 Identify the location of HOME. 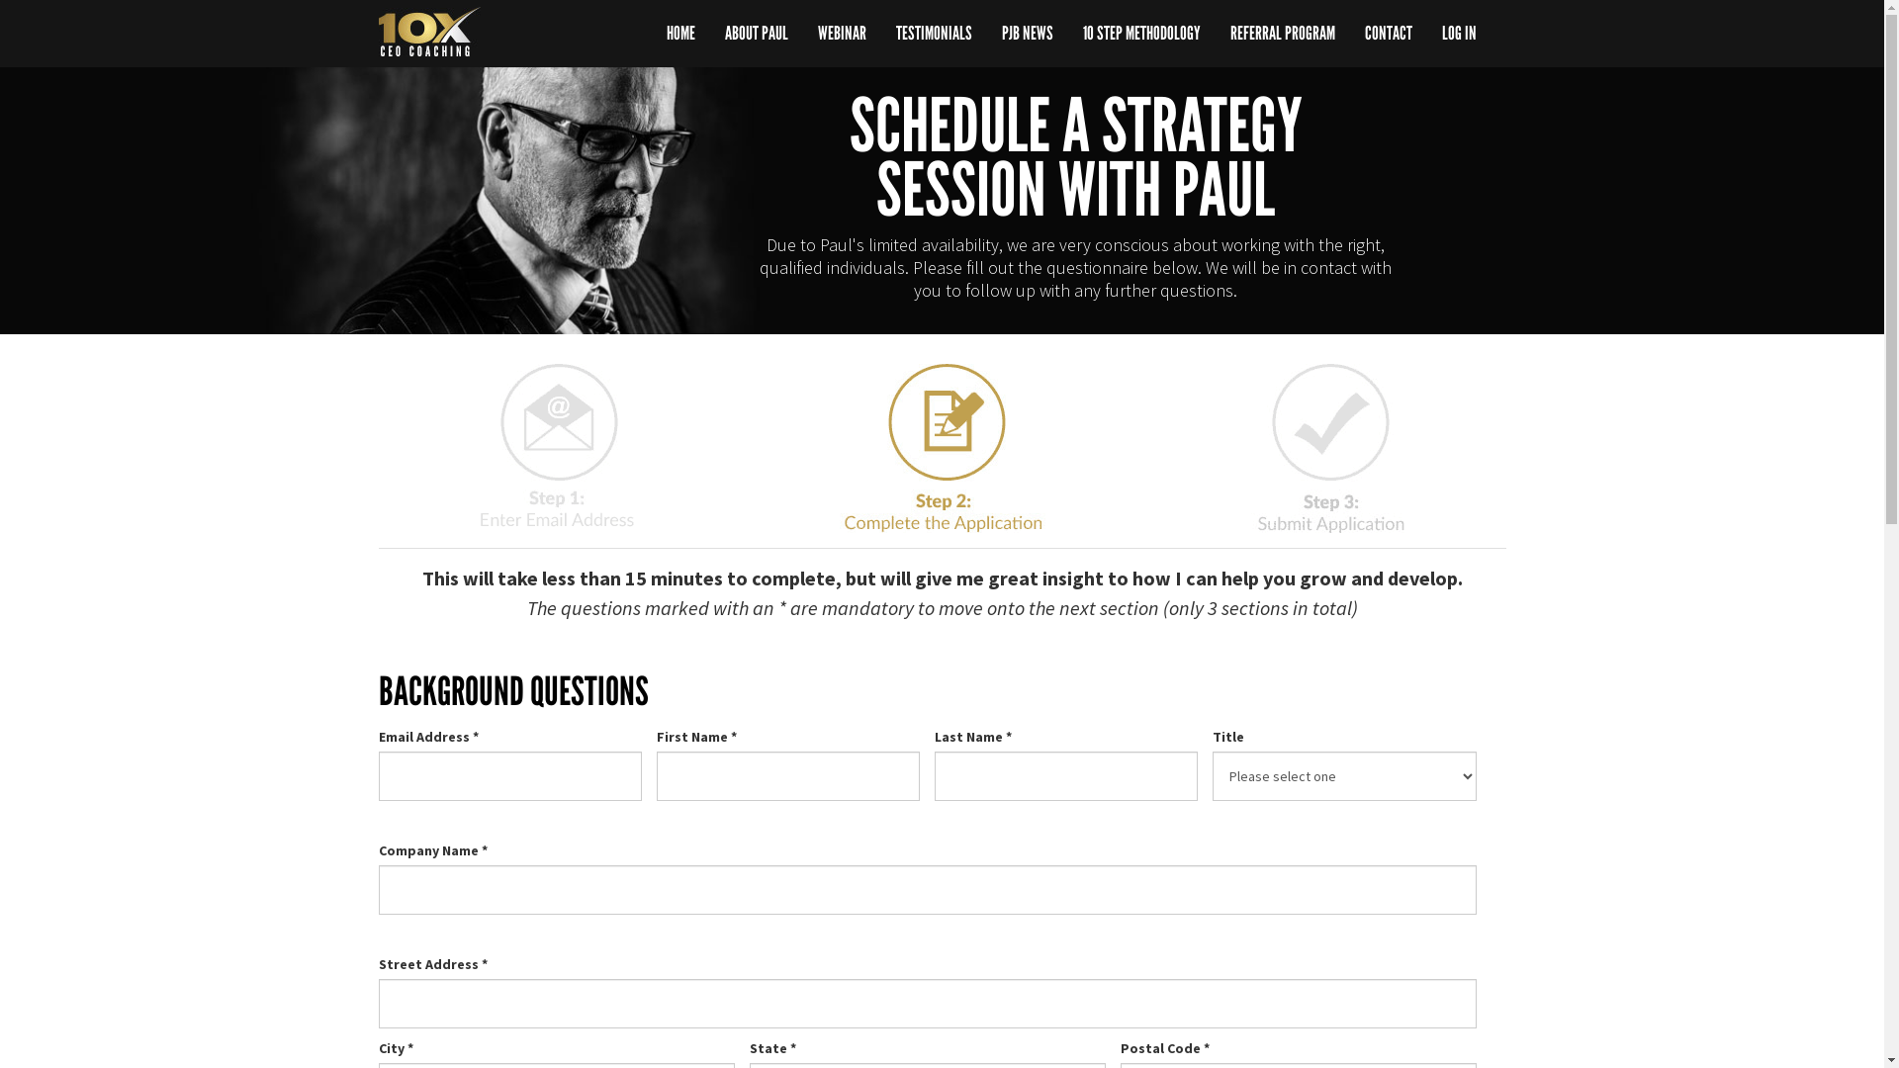
(680, 34).